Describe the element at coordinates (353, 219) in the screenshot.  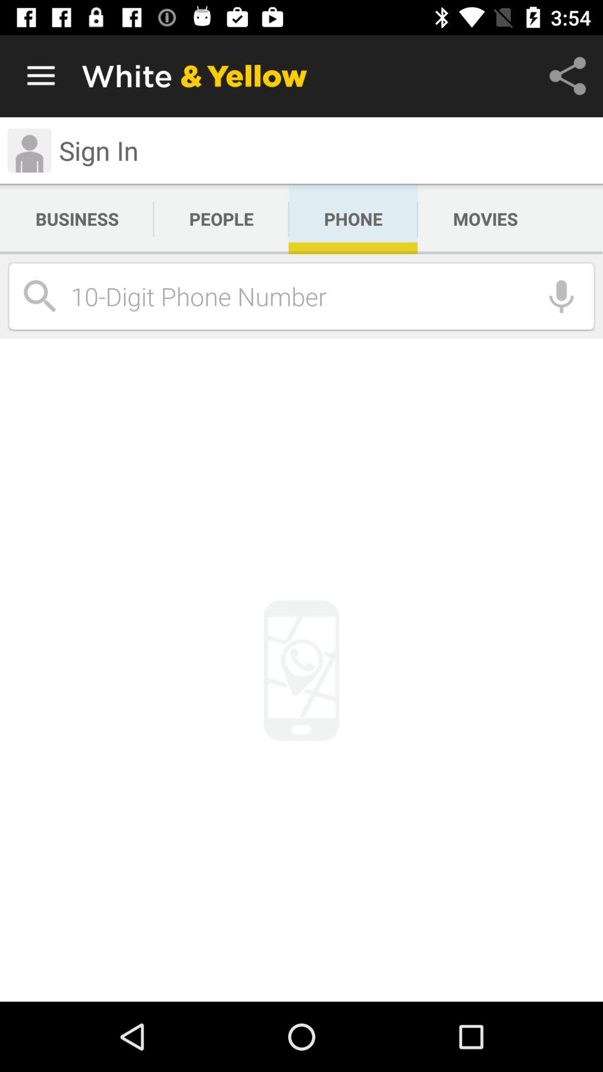
I see `flip to phone icon` at that location.